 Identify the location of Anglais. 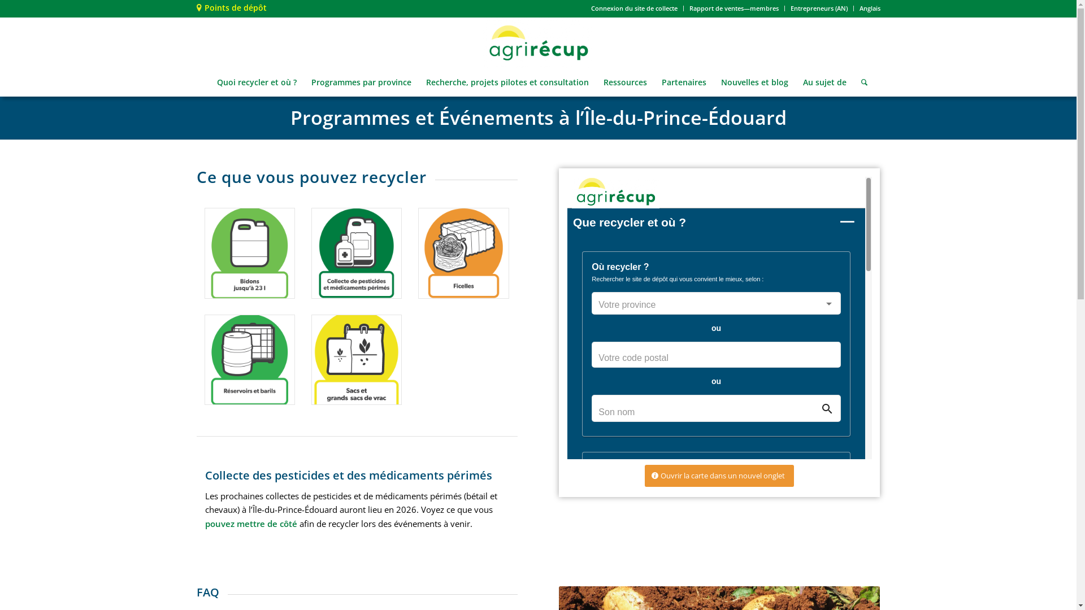
(869, 8).